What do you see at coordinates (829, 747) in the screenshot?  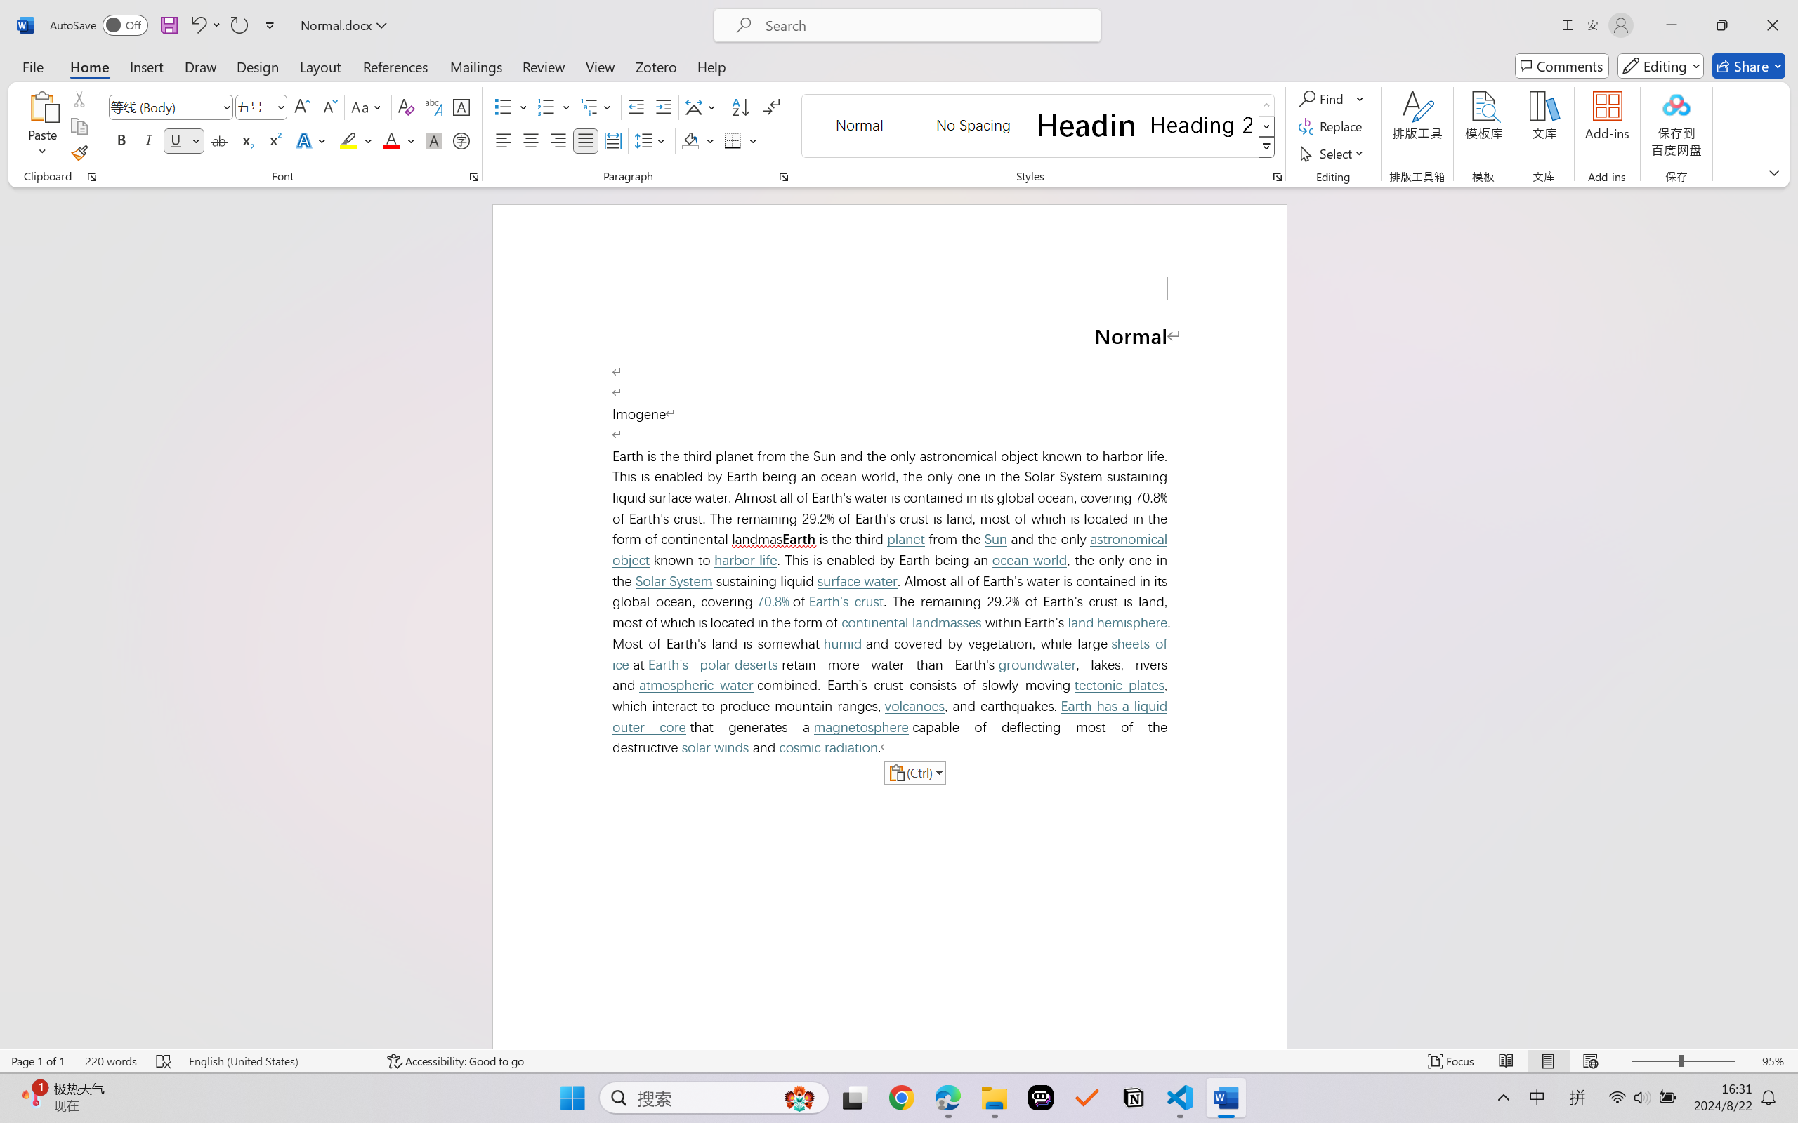 I see `cosmic radiation` at bounding box center [829, 747].